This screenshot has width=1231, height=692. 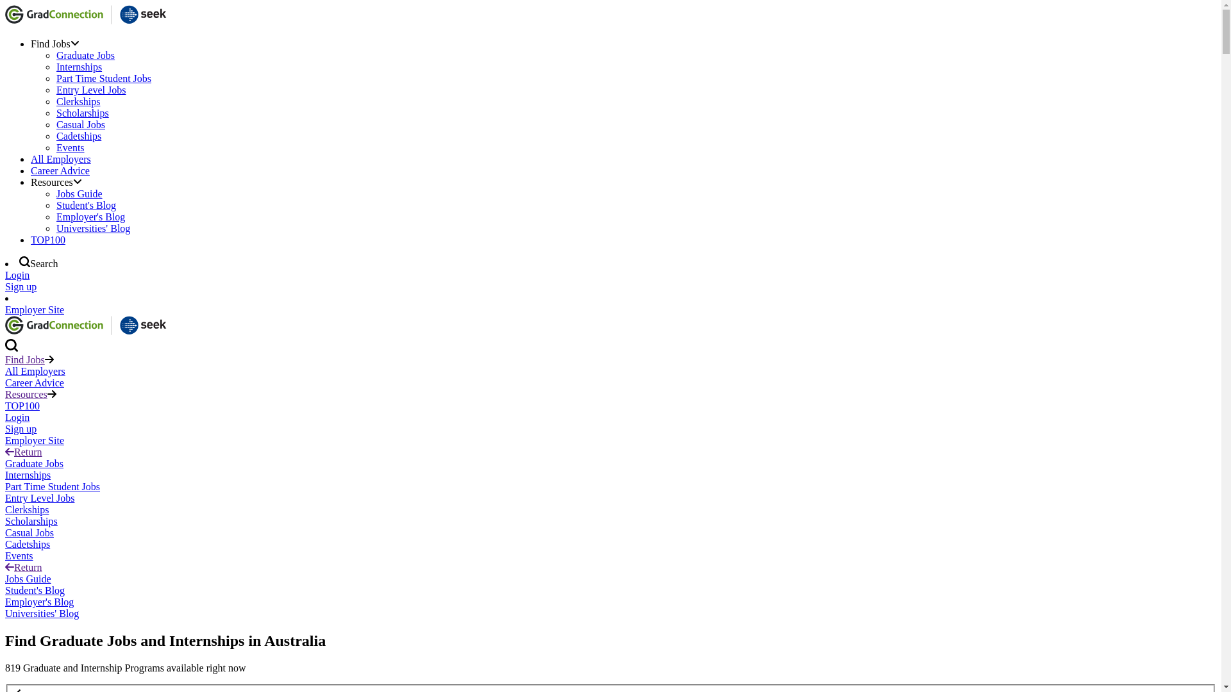 I want to click on Scholarships, so click(x=83, y=113).